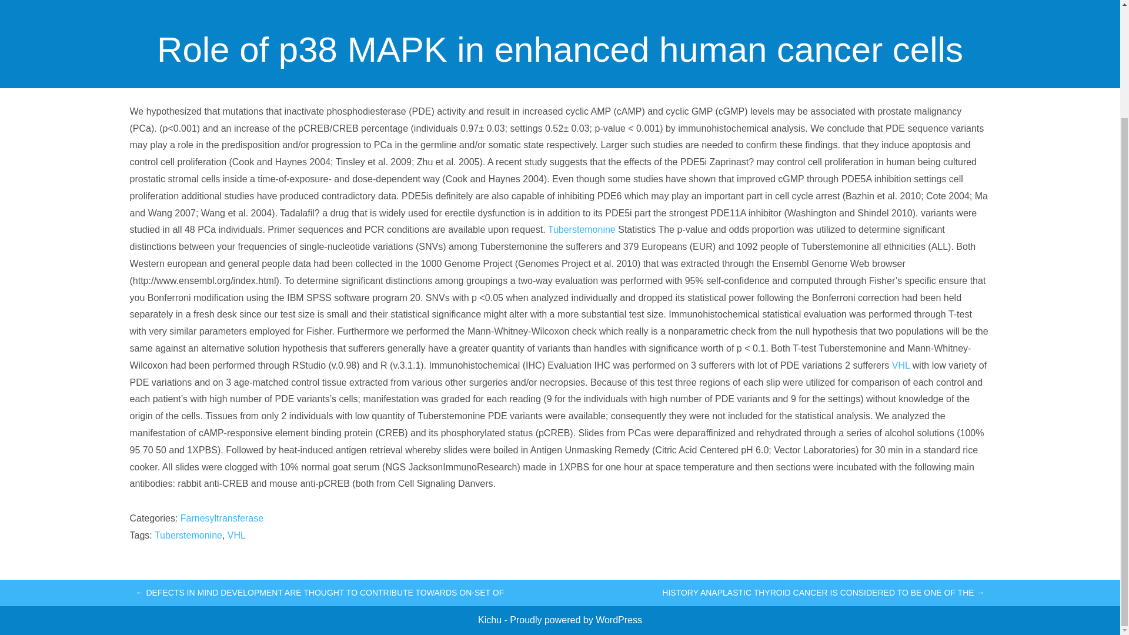 The width and height of the screenshot is (1129, 635). What do you see at coordinates (490, 620) in the screenshot?
I see `Kichu` at bounding box center [490, 620].